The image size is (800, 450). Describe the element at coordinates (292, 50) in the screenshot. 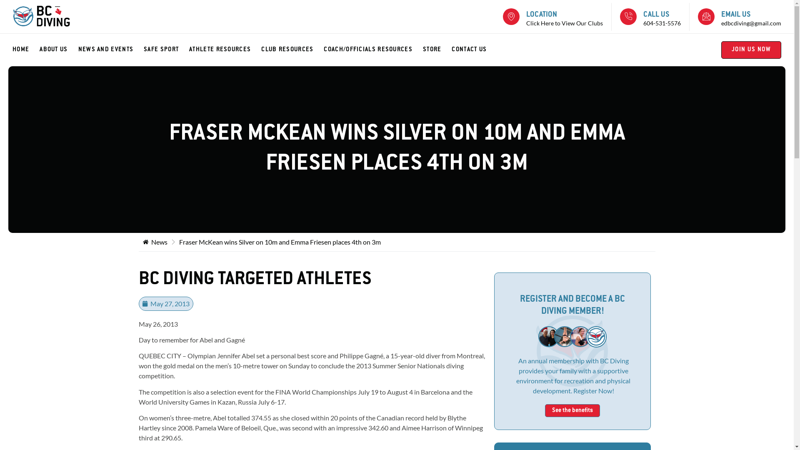

I see `CLUB RESOURCES` at that location.